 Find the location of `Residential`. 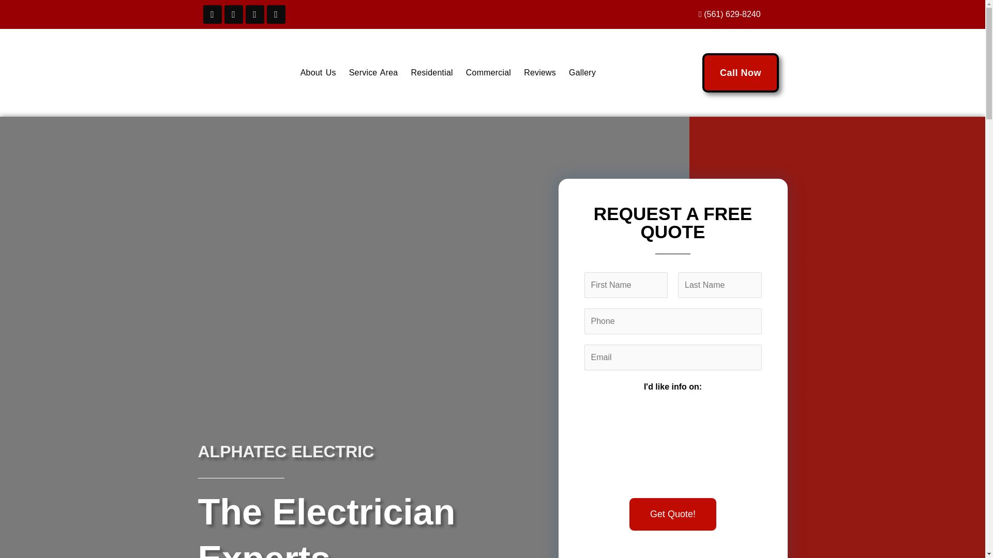

Residential is located at coordinates (431, 72).